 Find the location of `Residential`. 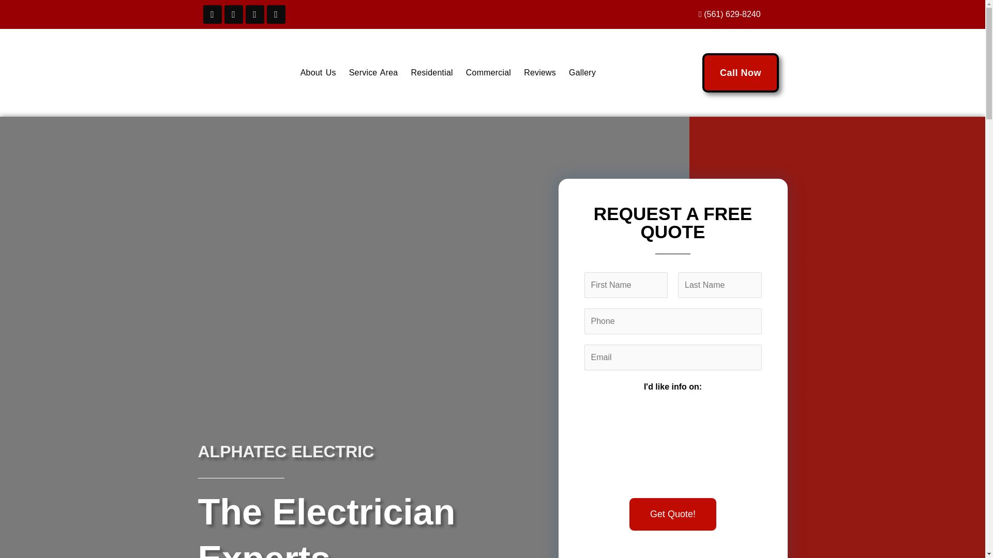

Residential is located at coordinates (431, 72).